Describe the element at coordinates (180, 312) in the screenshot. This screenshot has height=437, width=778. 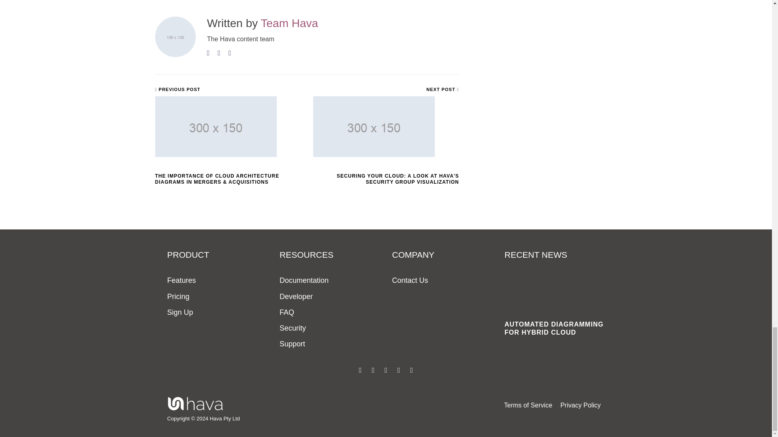
I see `Sign Up` at that location.